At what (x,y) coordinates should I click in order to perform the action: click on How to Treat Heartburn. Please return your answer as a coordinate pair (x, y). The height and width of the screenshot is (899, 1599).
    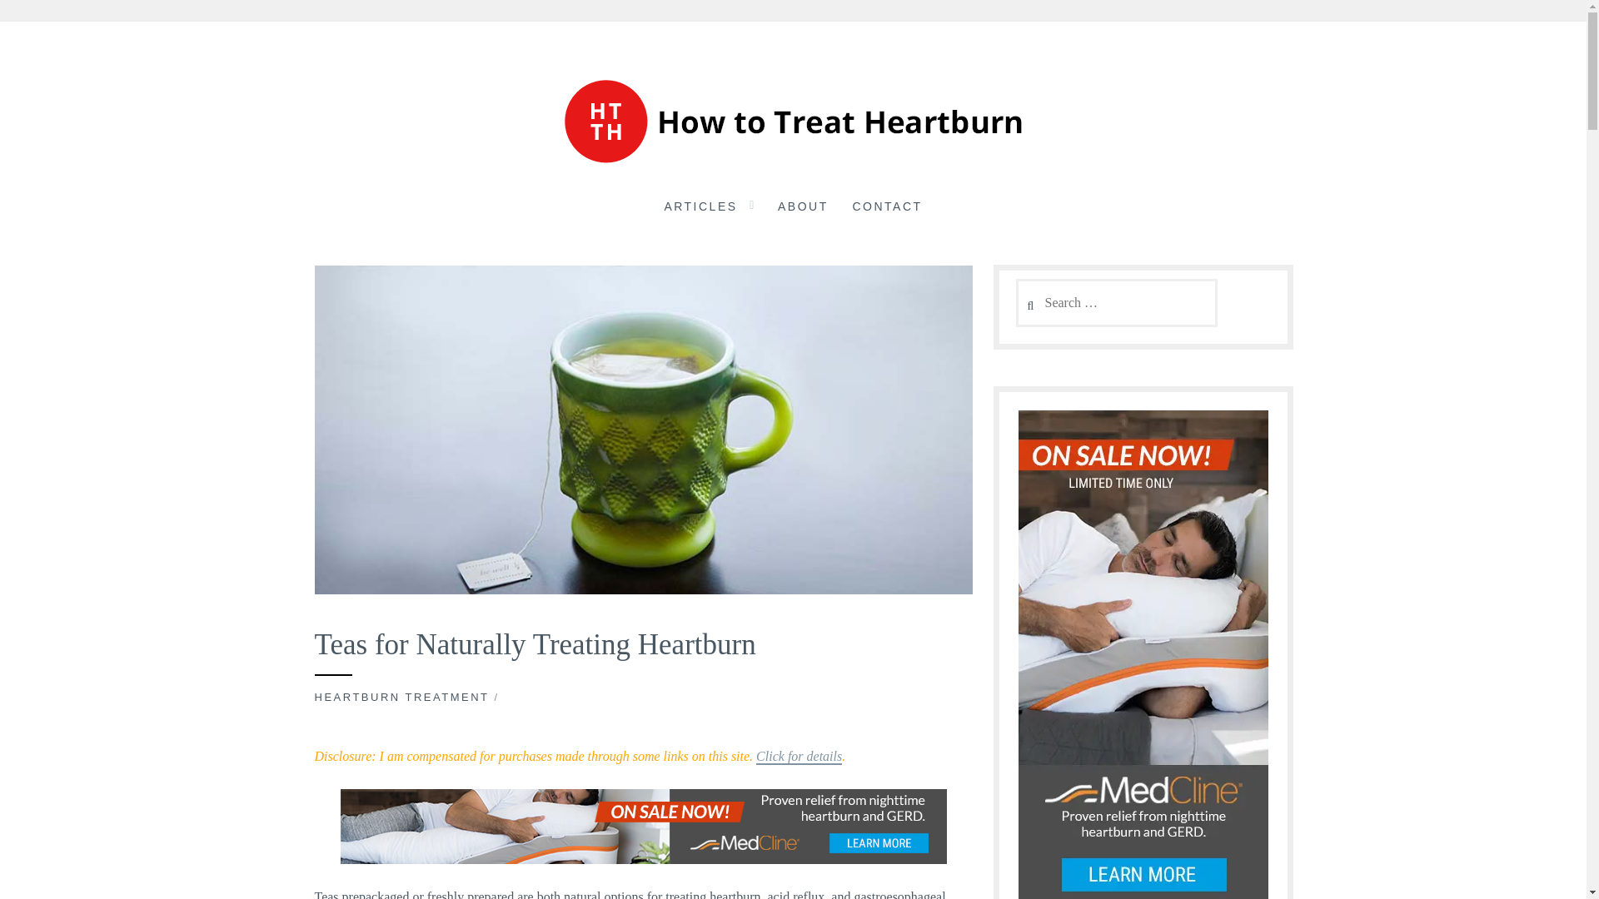
    Looking at the image, I should click on (221, 198).